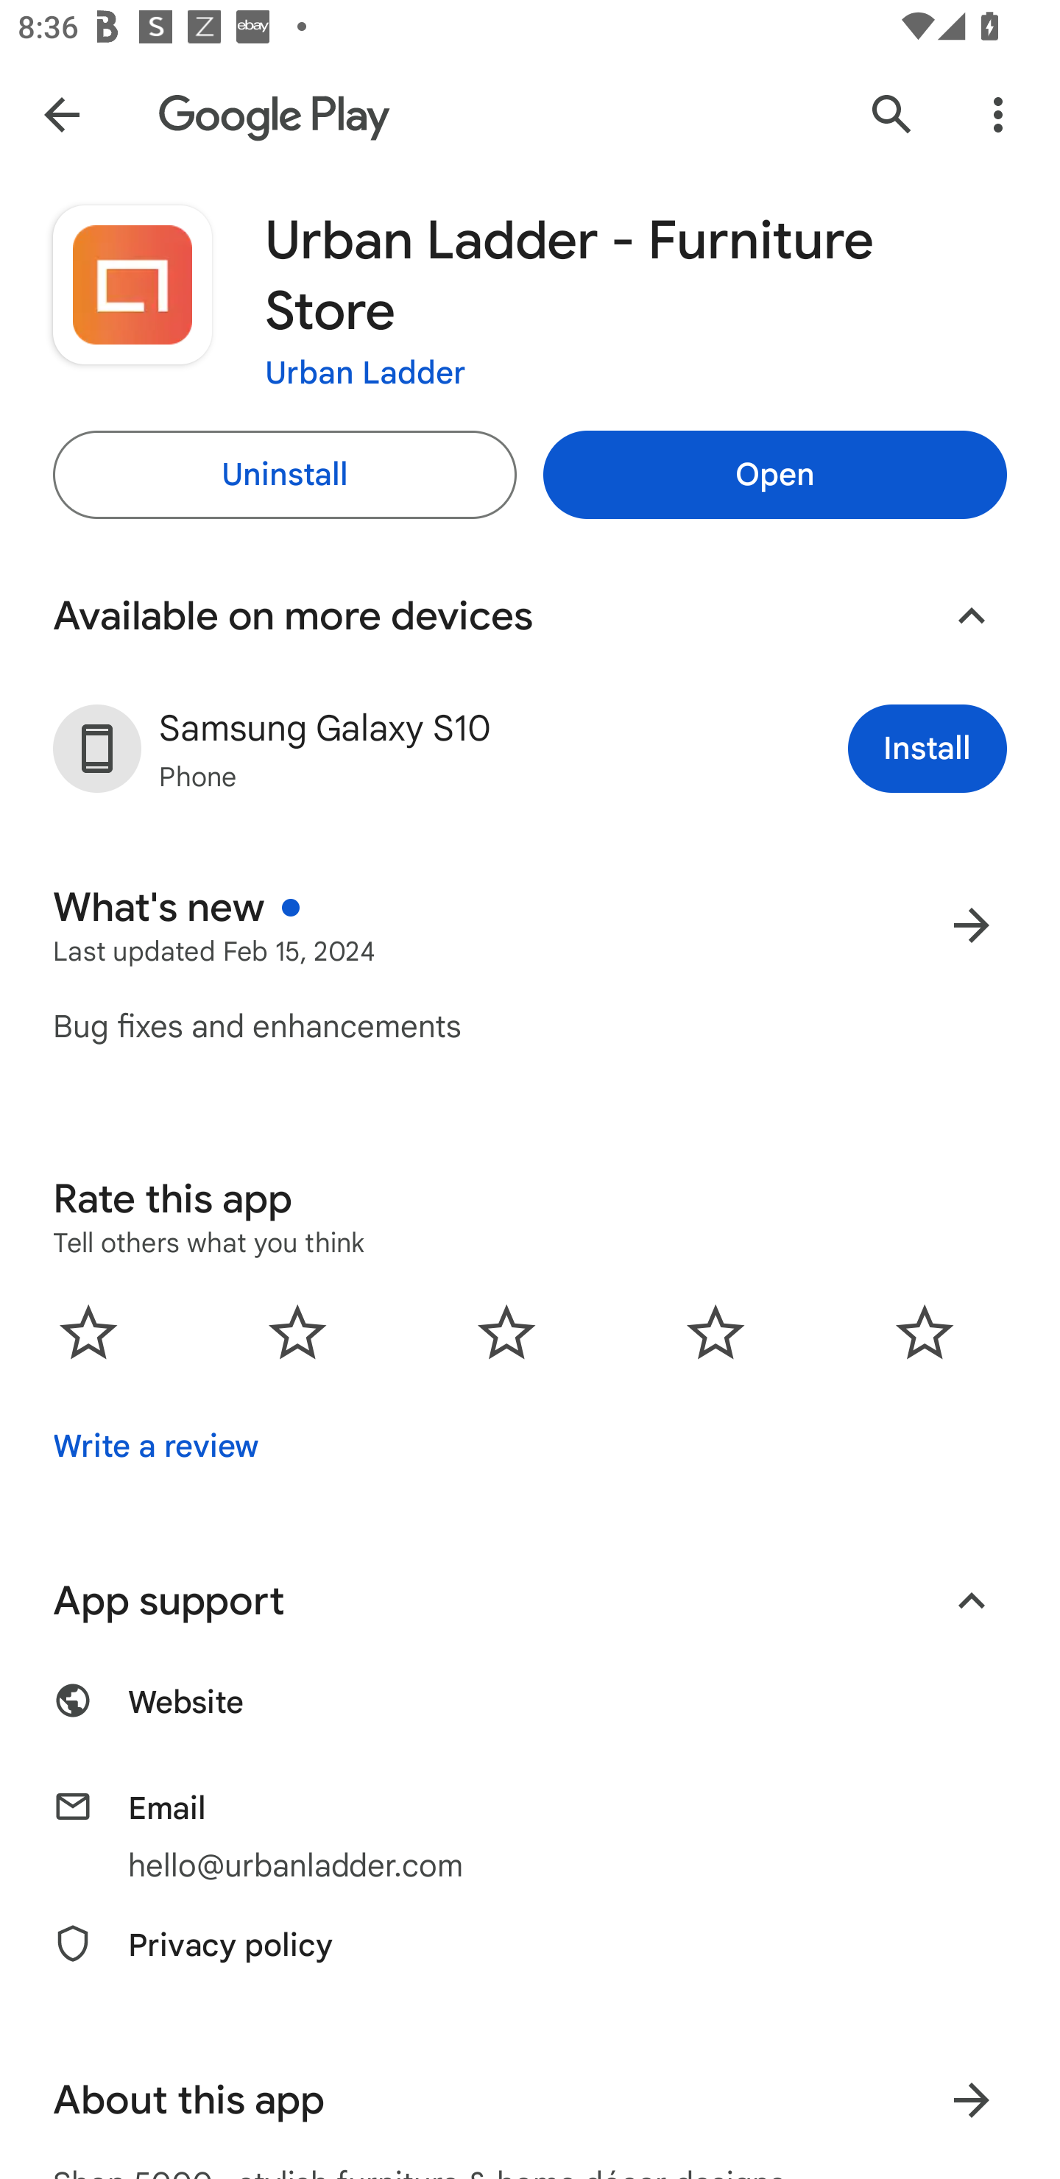  I want to click on Install, so click(928, 748).